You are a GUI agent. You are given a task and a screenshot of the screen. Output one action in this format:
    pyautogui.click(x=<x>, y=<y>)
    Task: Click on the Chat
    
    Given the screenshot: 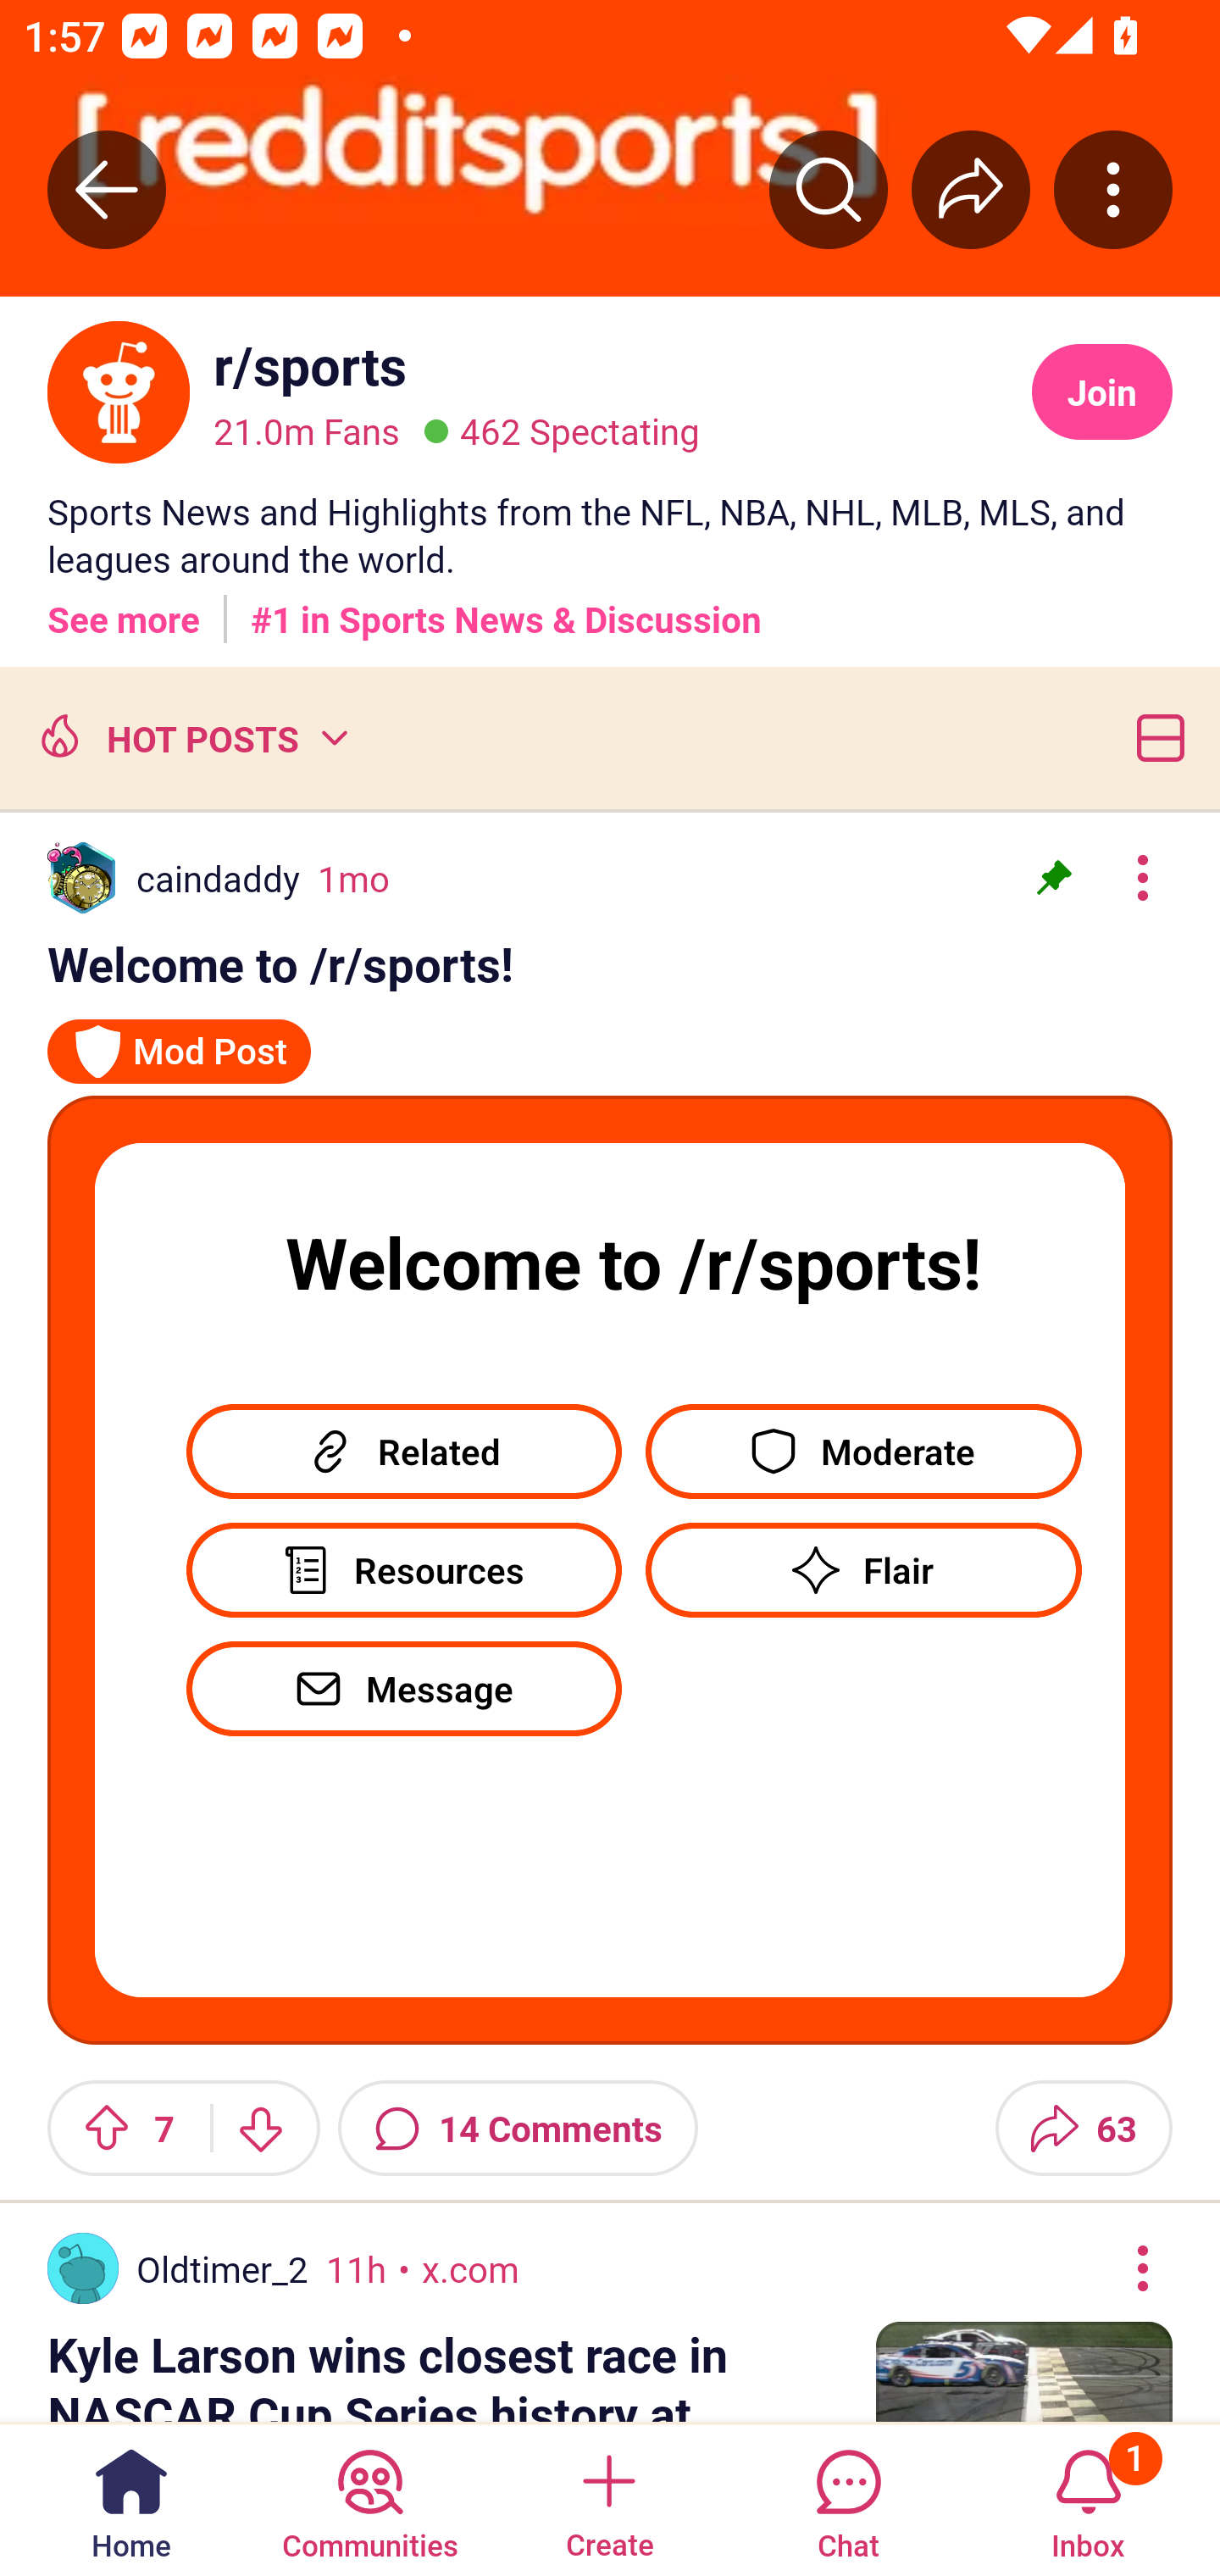 What is the action you would take?
    pyautogui.click(x=848, y=2498)
    